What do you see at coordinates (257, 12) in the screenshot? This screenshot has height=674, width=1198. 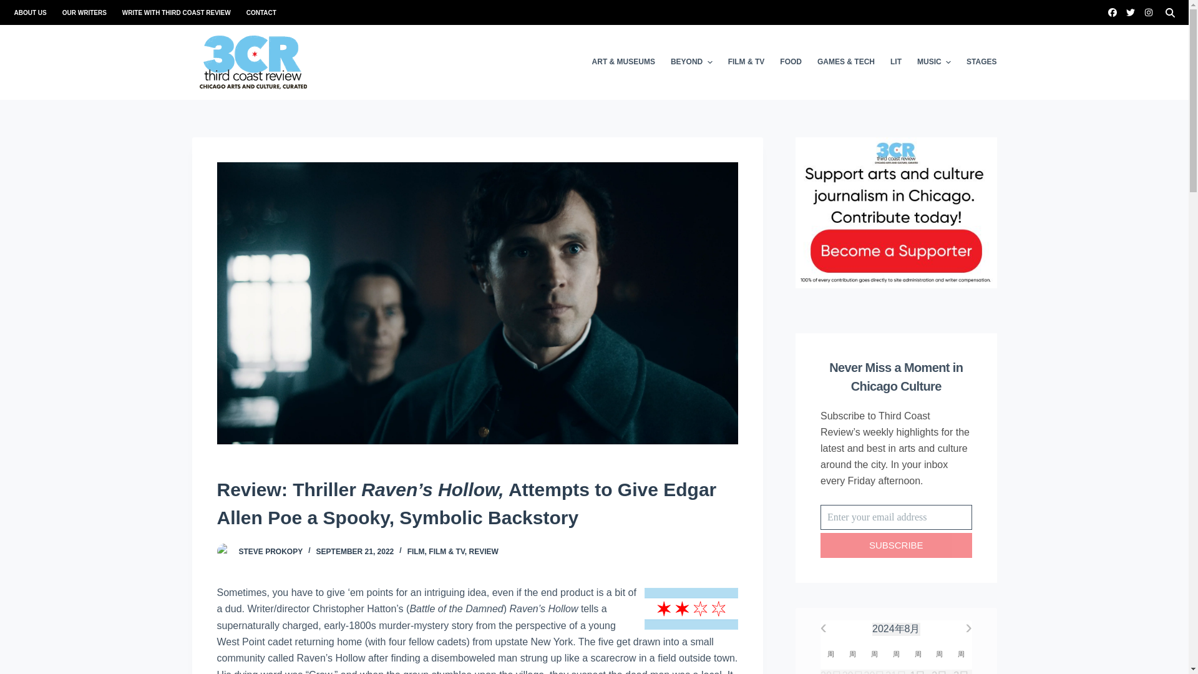 I see `CONTACT` at bounding box center [257, 12].